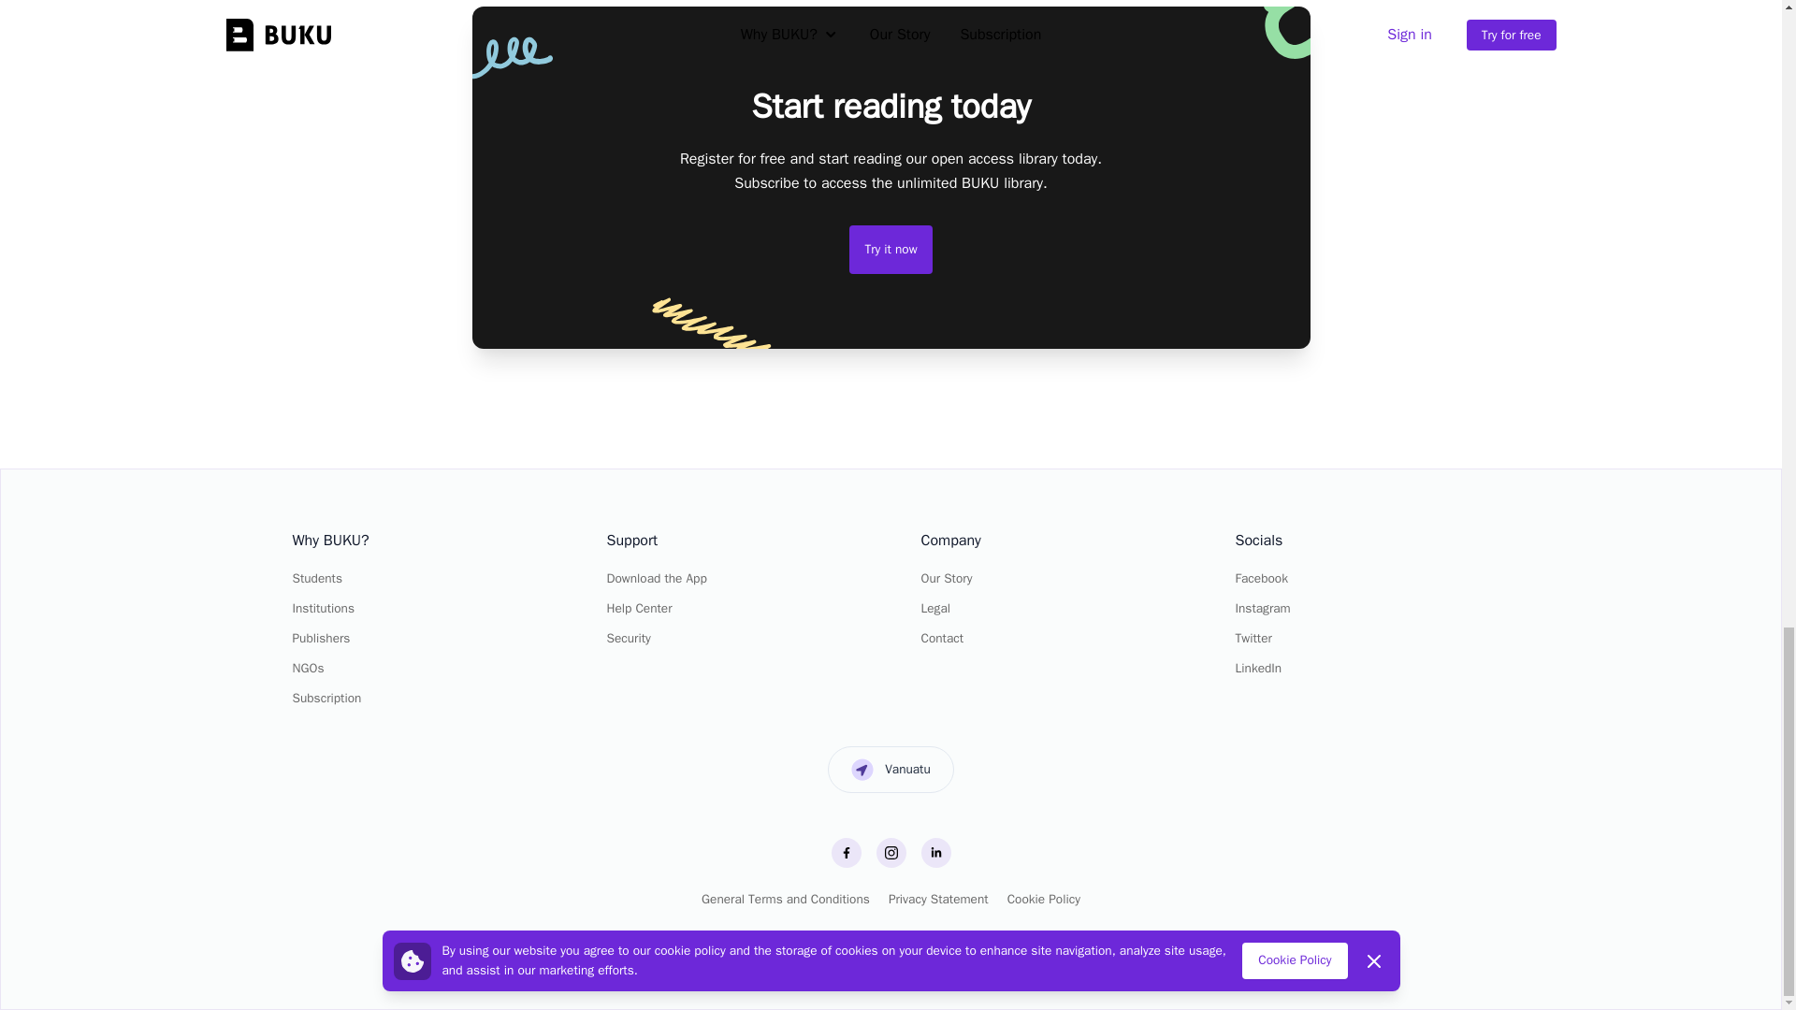 The width and height of the screenshot is (1796, 1010). I want to click on Help Center, so click(639, 608).